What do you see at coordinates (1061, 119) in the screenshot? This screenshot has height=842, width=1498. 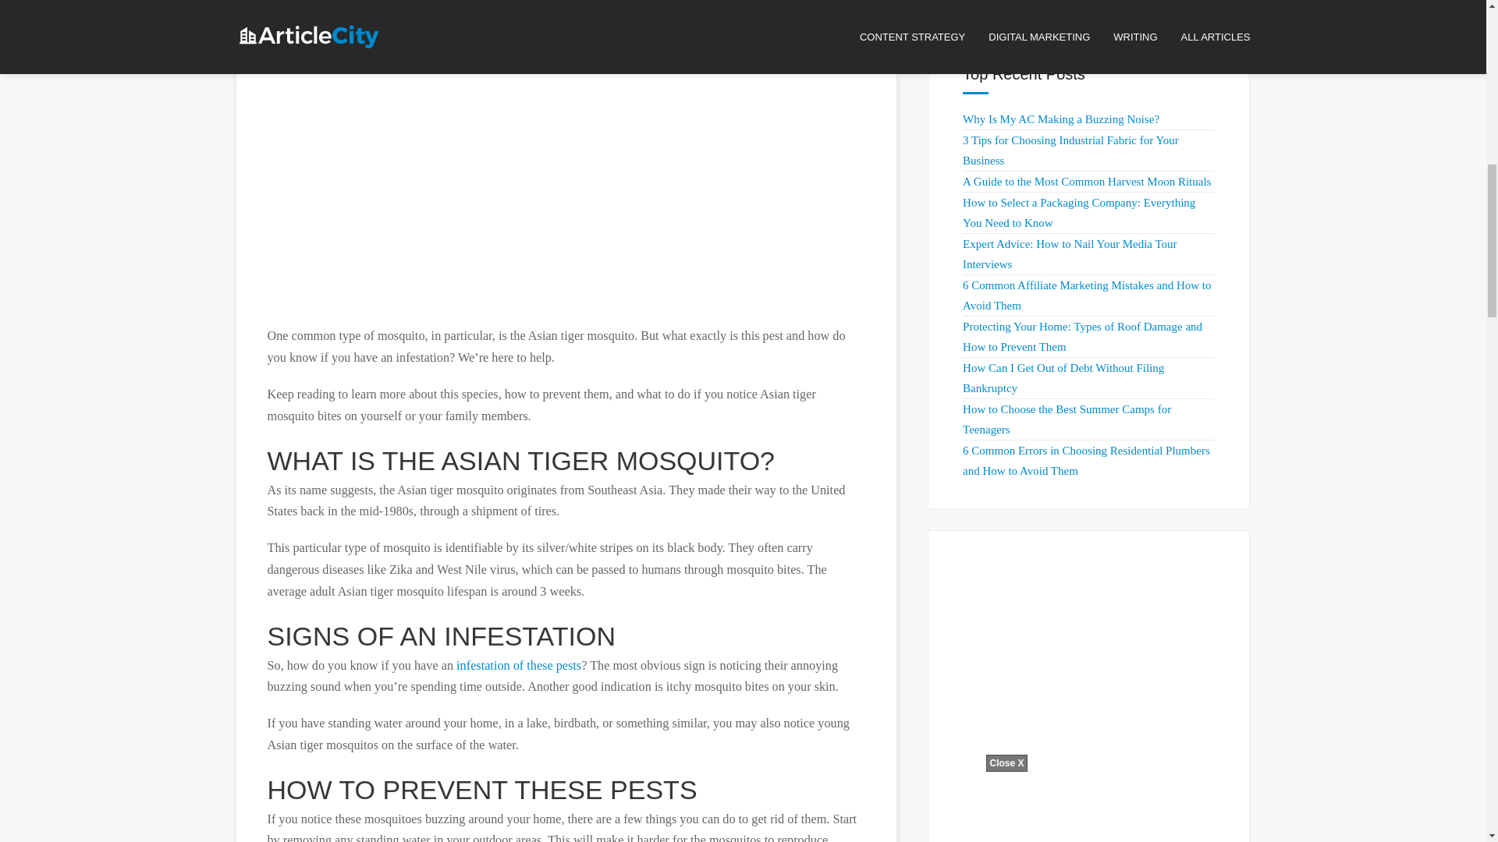 I see `Why Is My AC Making a Buzzing Noise?` at bounding box center [1061, 119].